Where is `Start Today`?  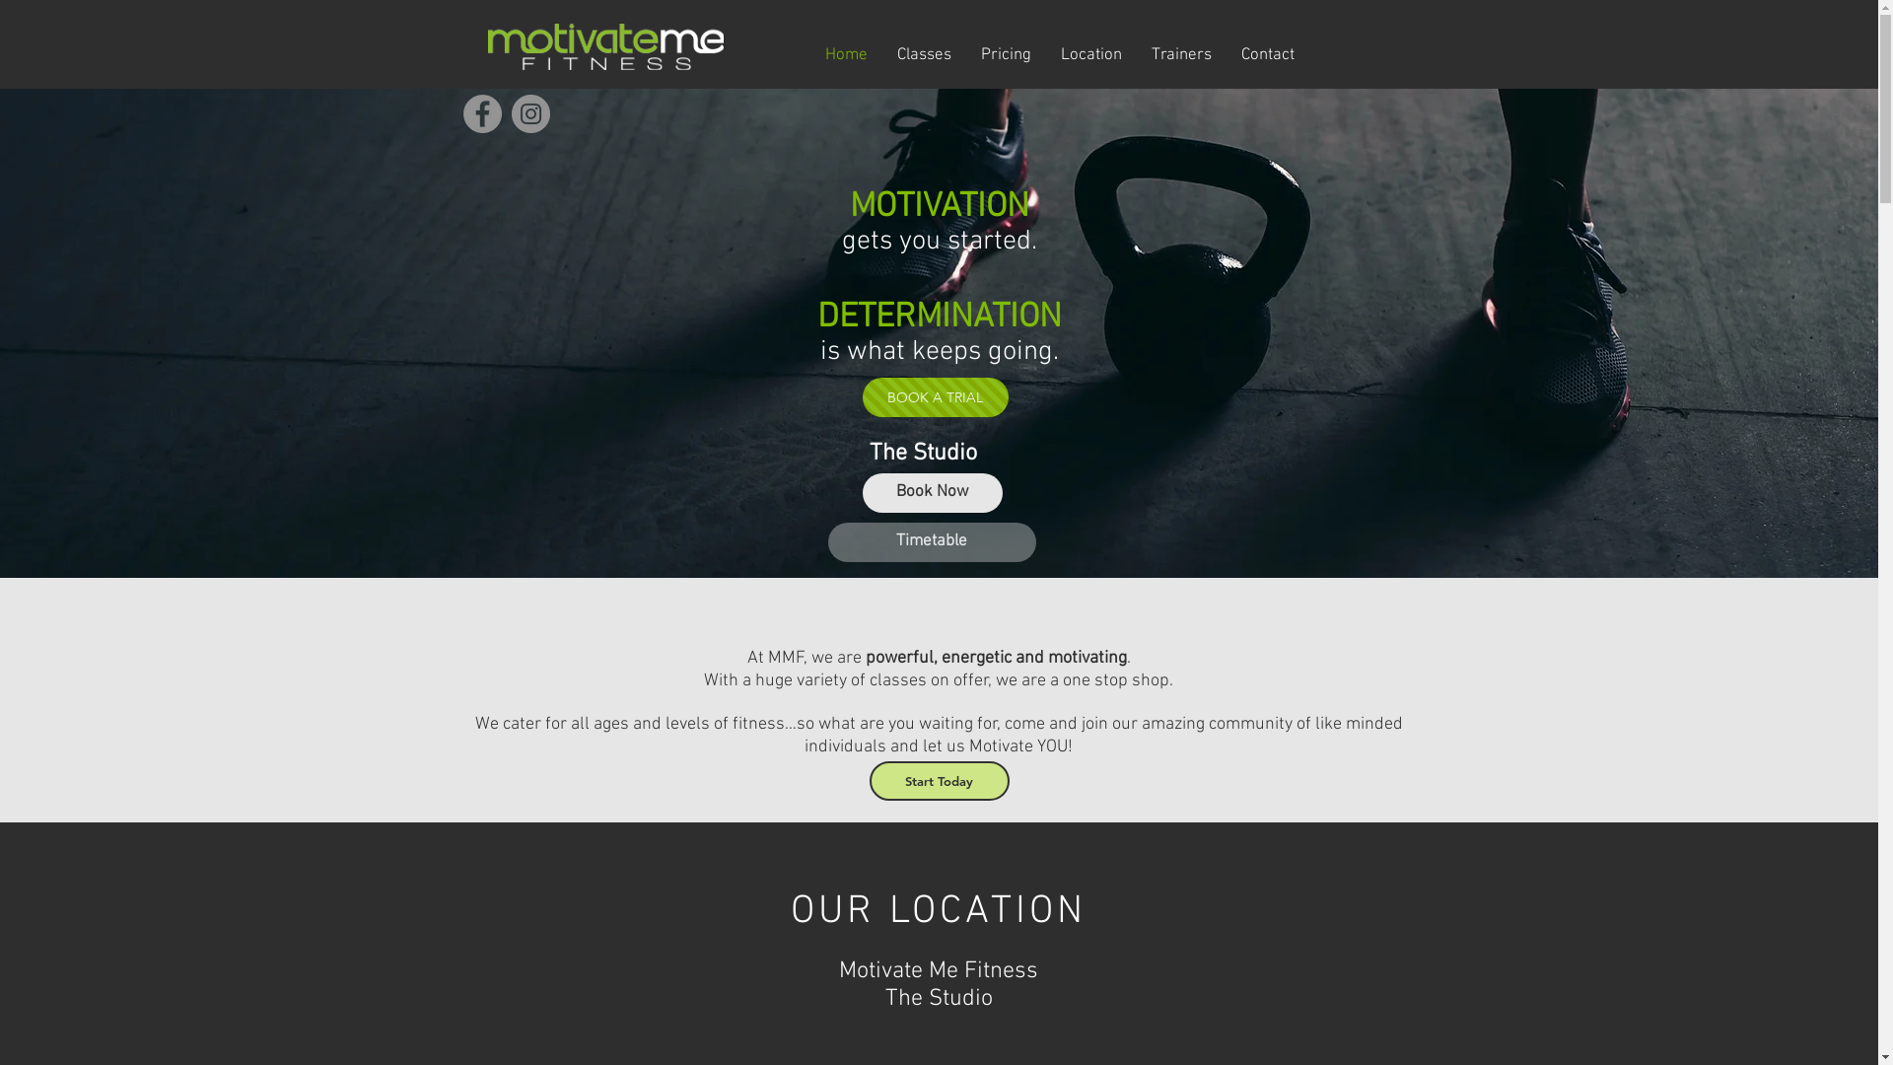 Start Today is located at coordinates (940, 781).